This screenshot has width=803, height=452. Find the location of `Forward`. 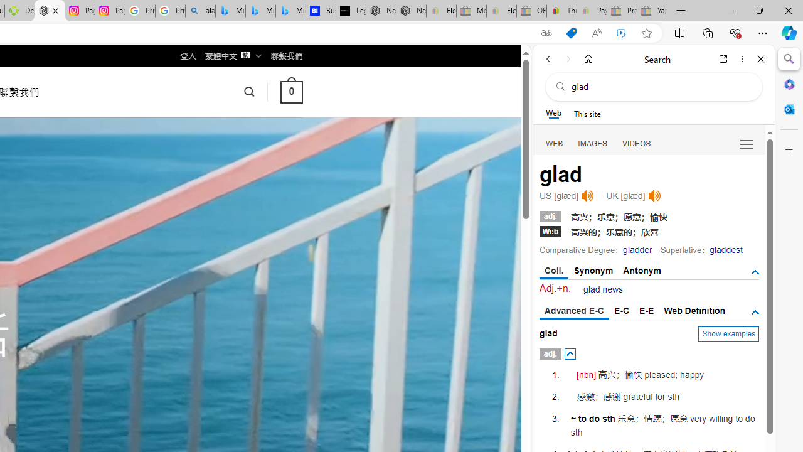

Forward is located at coordinates (568, 59).